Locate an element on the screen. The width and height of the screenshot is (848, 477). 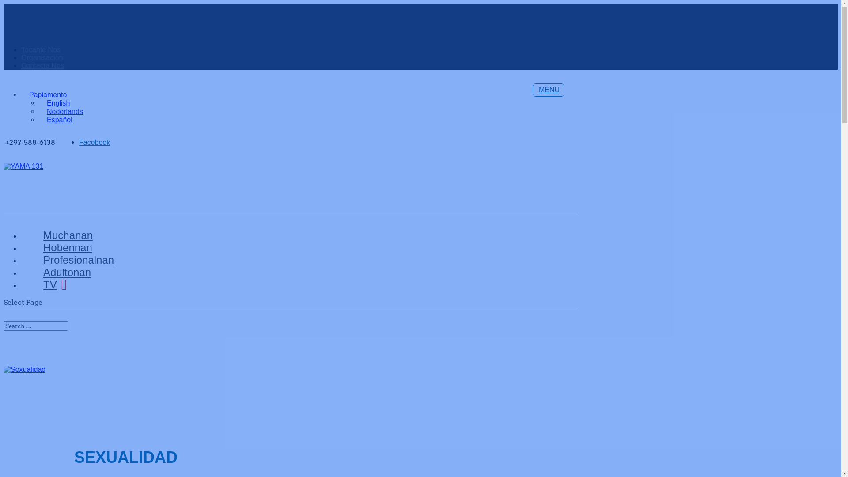
Adultonan is located at coordinates (67, 276).